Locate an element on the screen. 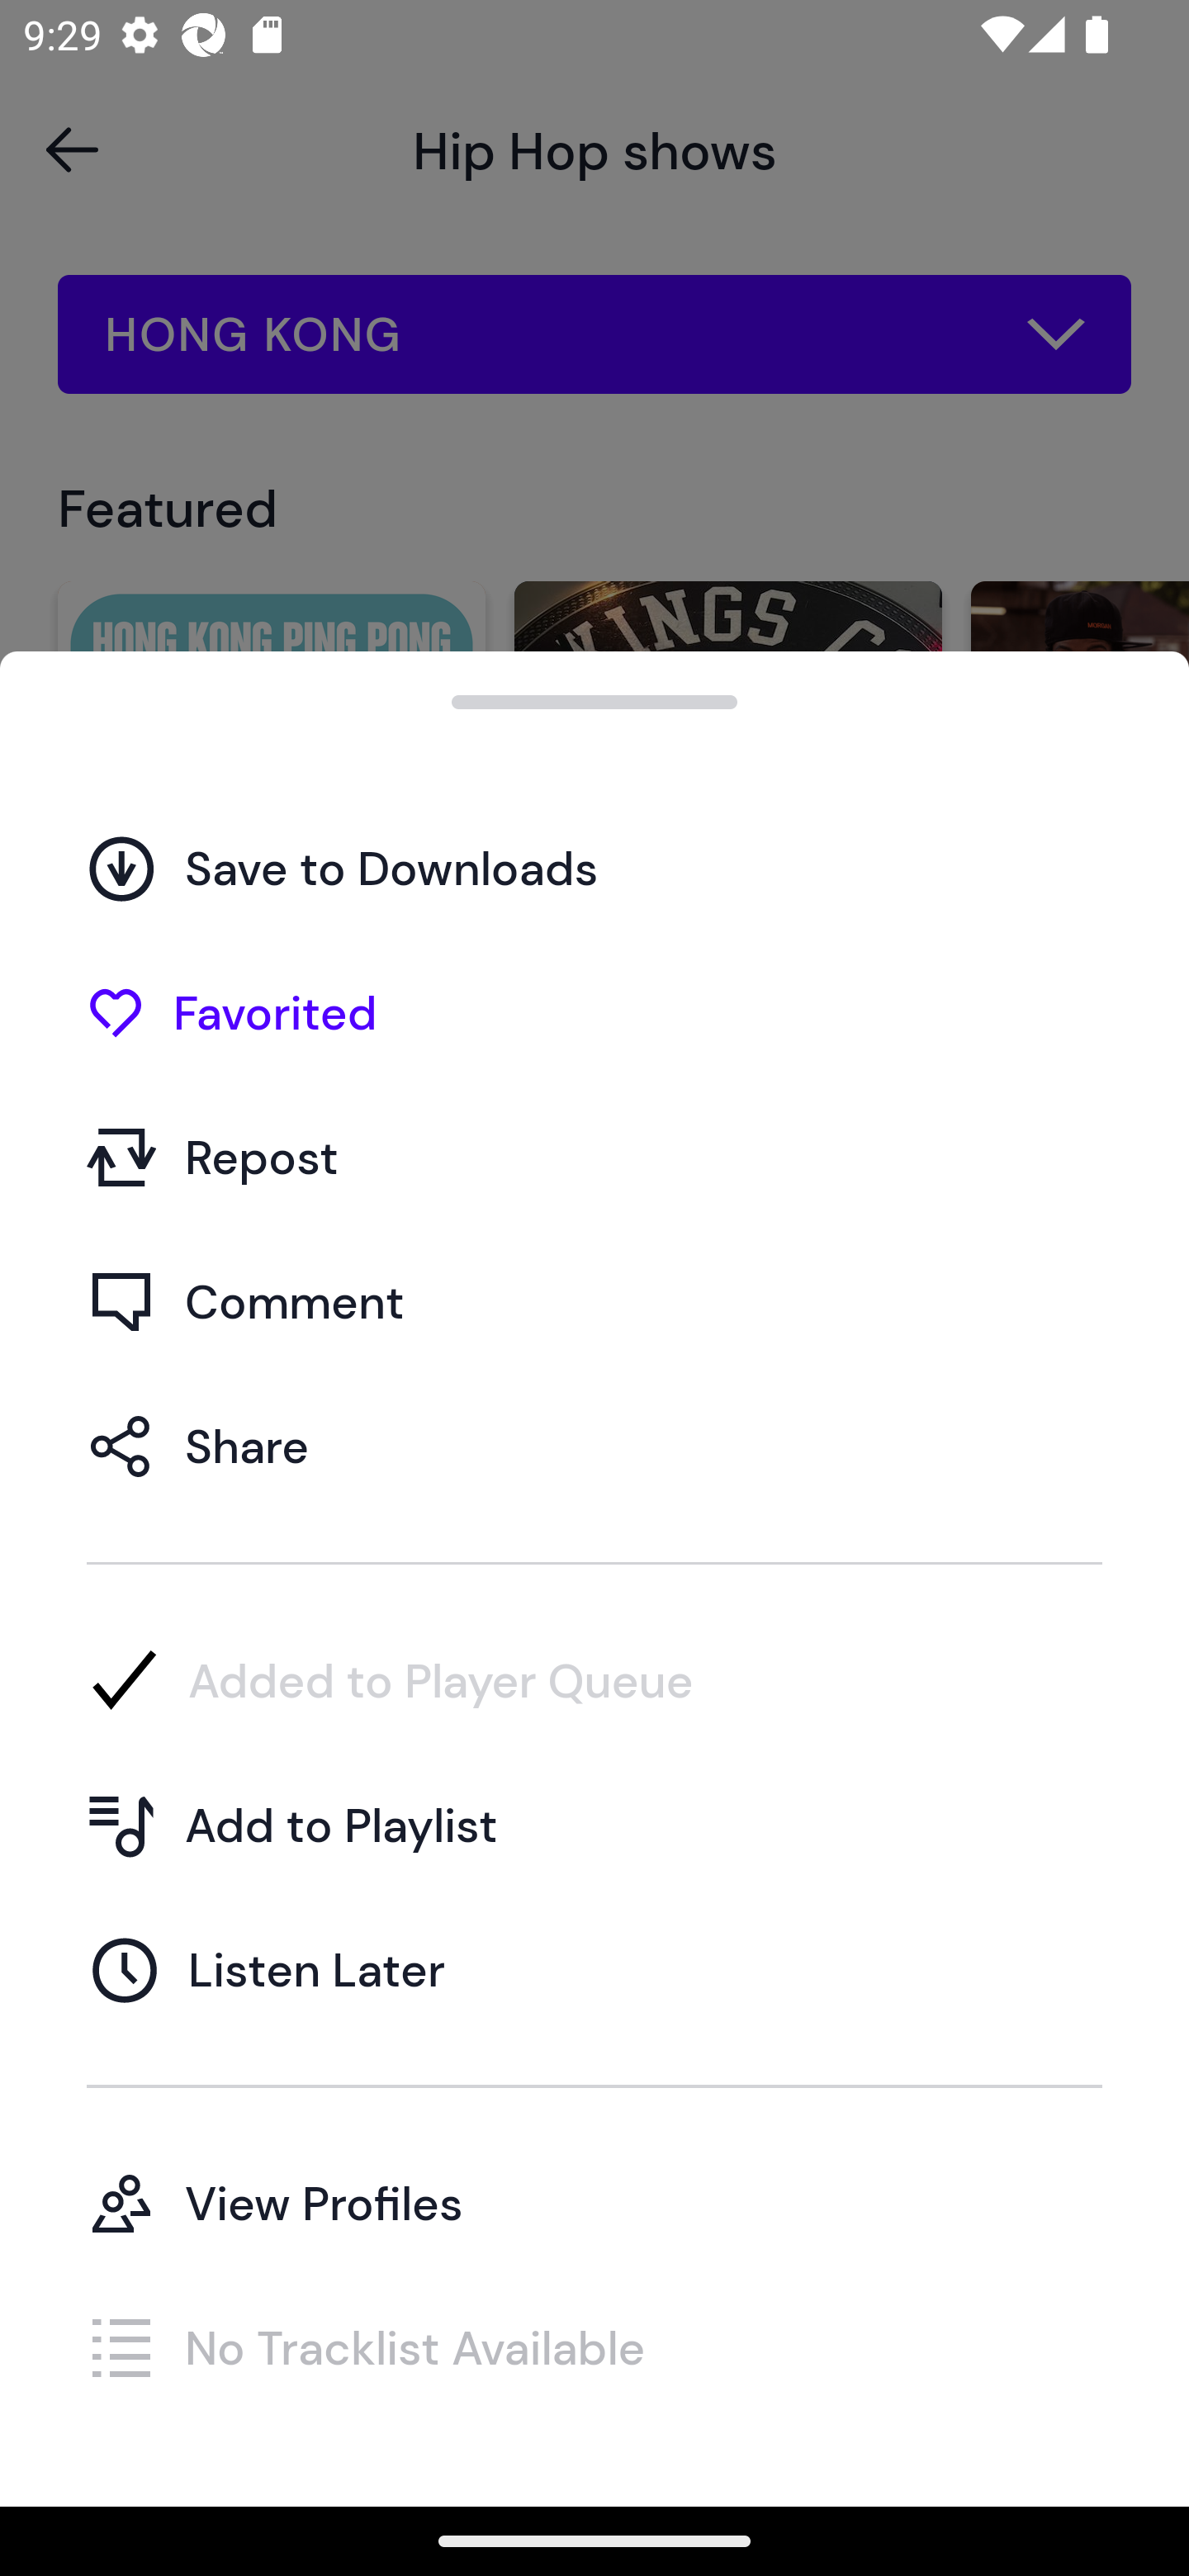 Image resolution: width=1189 pixels, height=2576 pixels. Share is located at coordinates (594, 1445).